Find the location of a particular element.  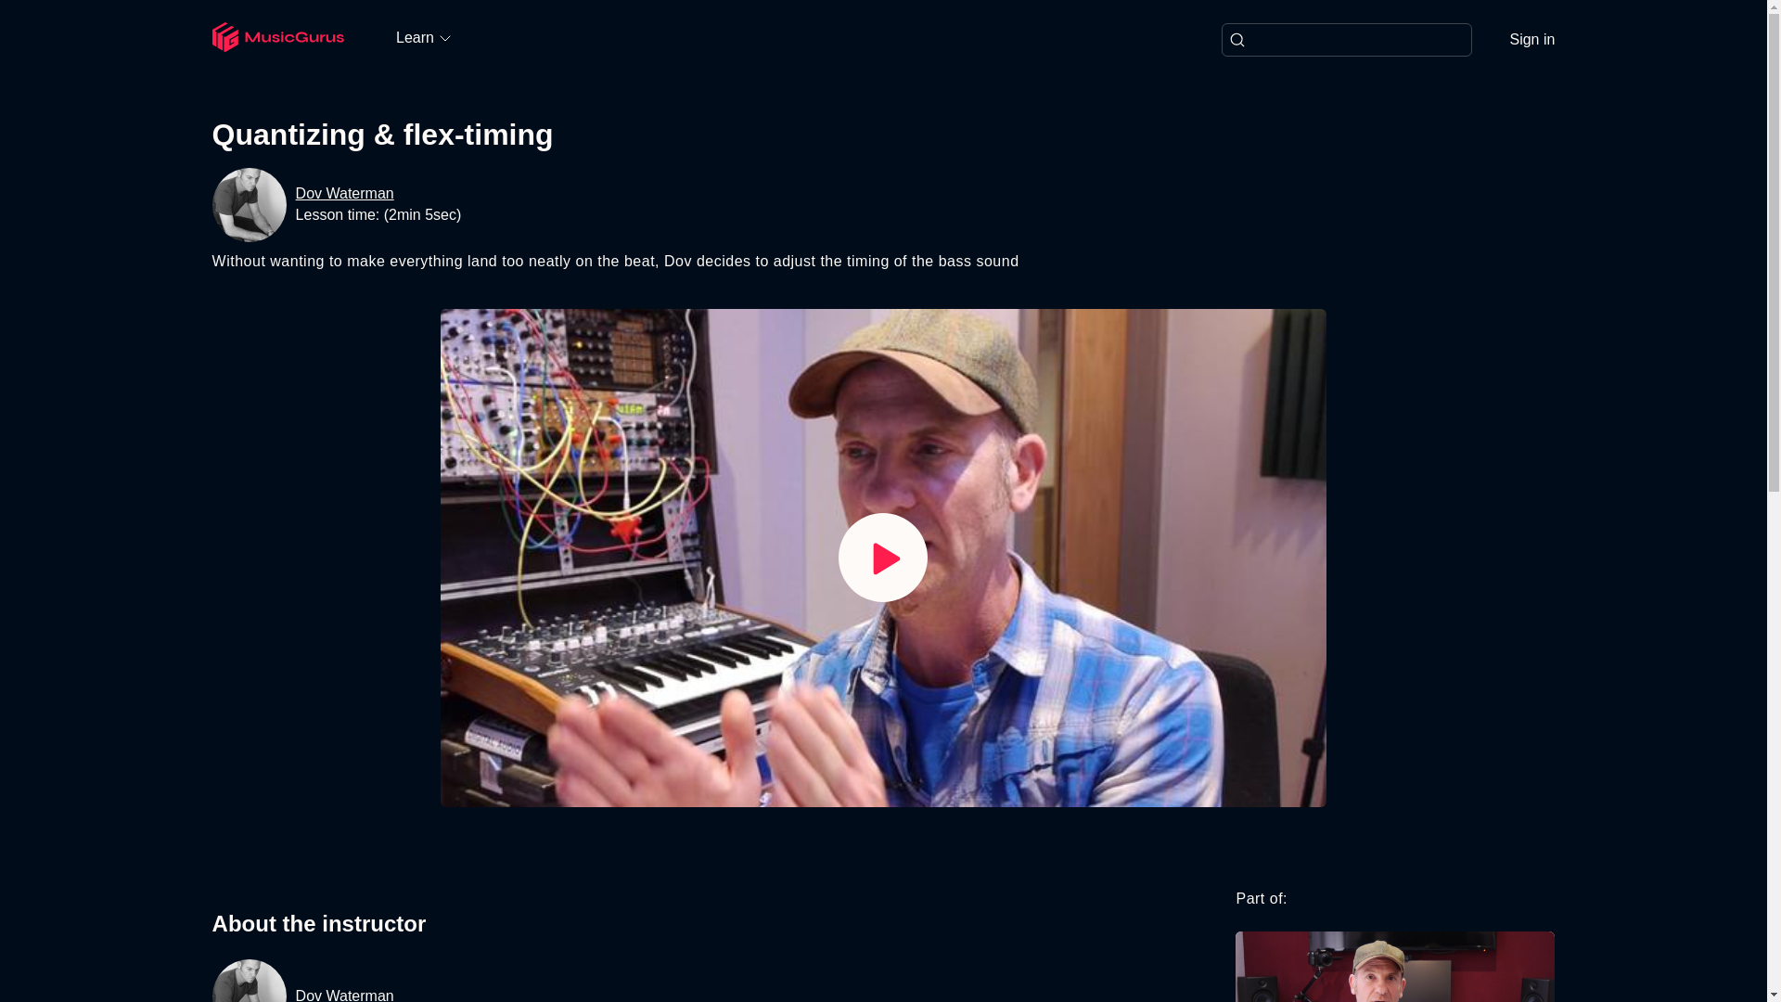

MusicGurus is located at coordinates (277, 39).